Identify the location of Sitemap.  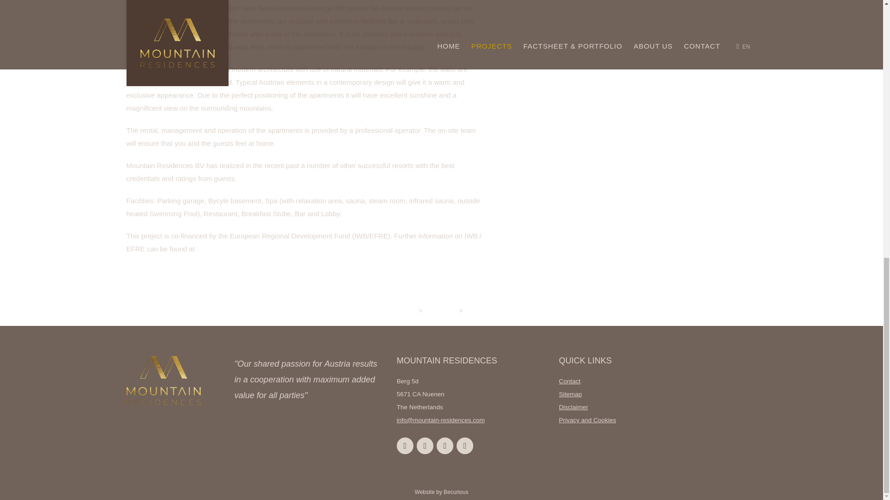
(570, 394).